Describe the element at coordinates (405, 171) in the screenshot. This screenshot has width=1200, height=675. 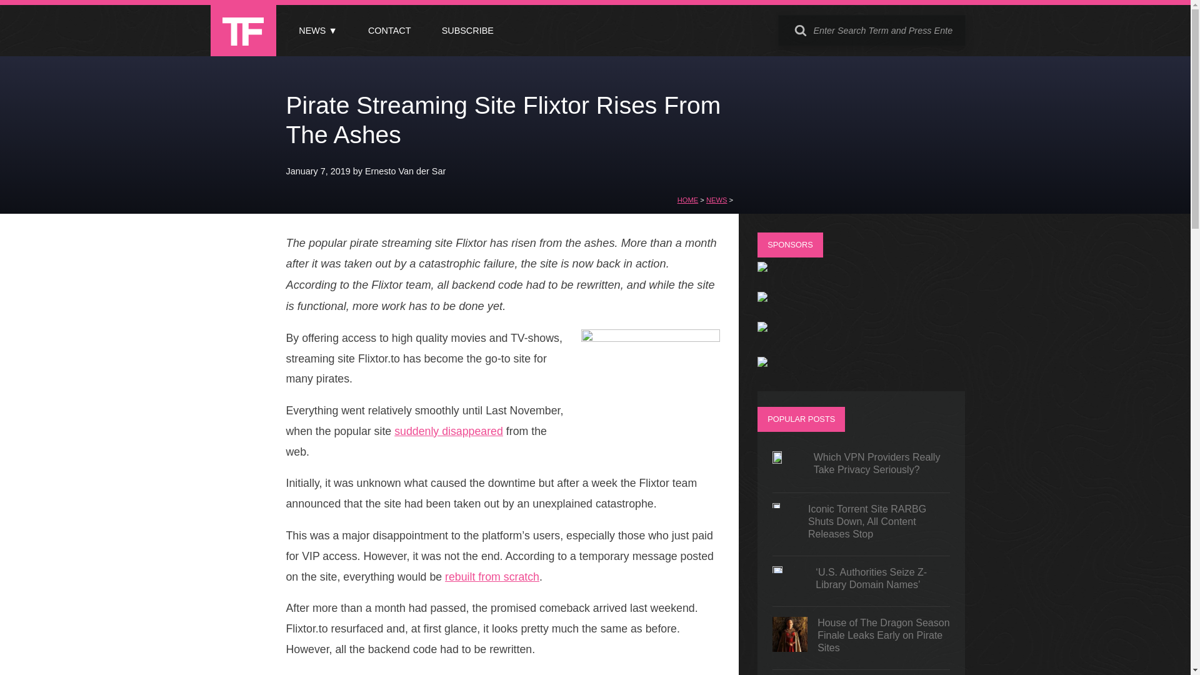
I see `Ernesto Van der Sar` at that location.